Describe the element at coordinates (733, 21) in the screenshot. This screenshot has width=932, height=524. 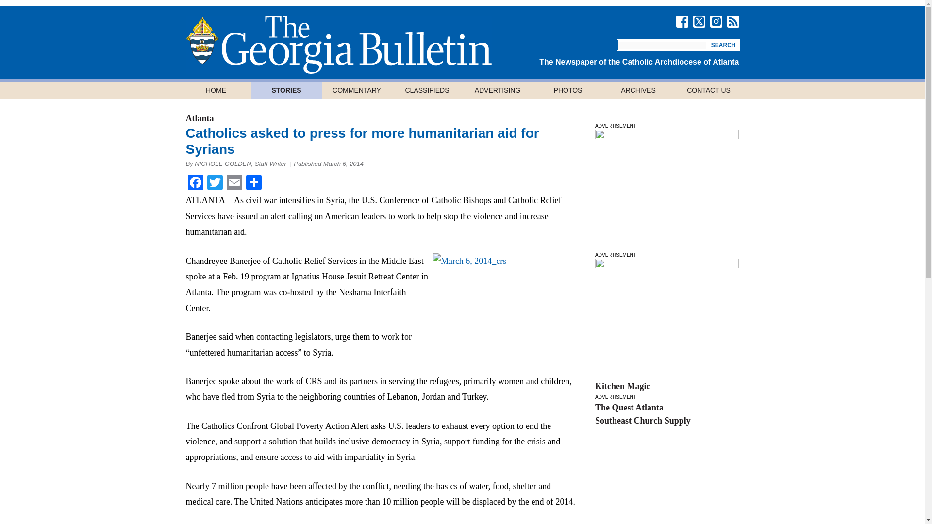
I see `Grab our RSS Feed` at that location.